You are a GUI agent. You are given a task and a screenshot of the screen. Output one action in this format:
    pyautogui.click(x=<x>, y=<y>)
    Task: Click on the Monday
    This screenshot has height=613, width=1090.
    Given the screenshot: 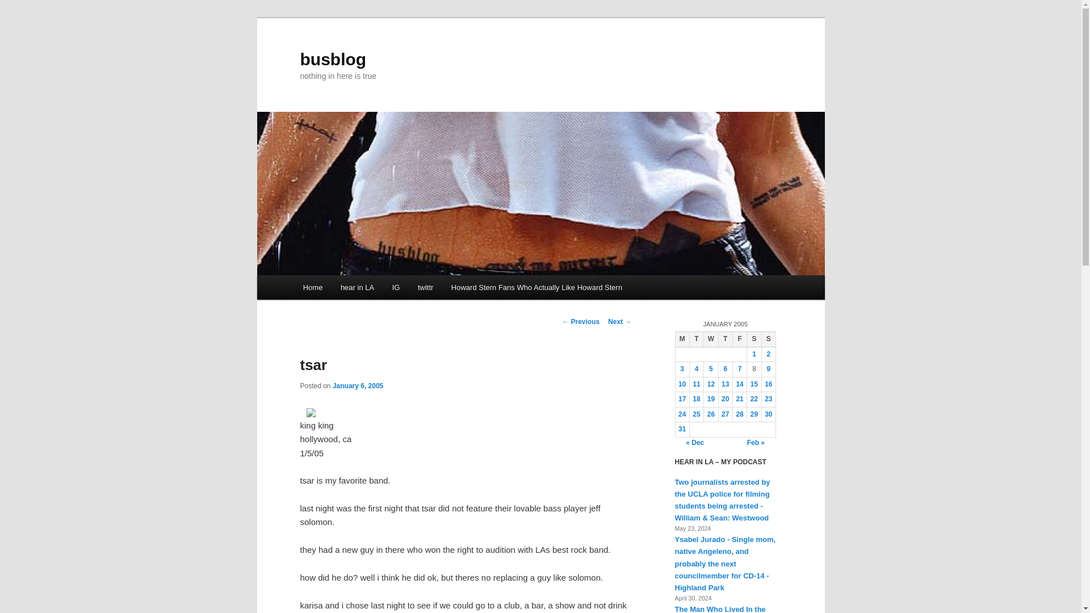 What is the action you would take?
    pyautogui.click(x=681, y=339)
    